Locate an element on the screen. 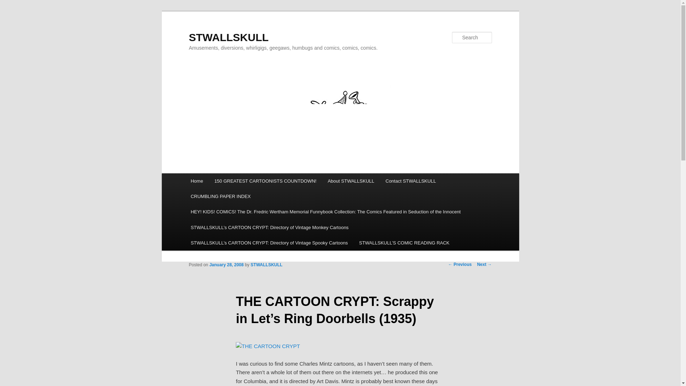 The width and height of the screenshot is (686, 386). STWALLSKULL is located at coordinates (266, 265).